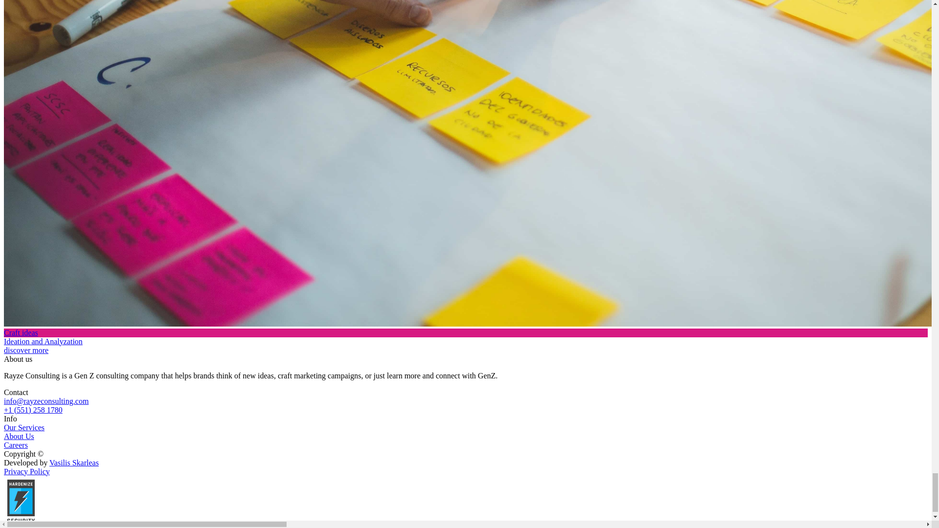 This screenshot has height=528, width=939. I want to click on discover more, so click(471, 333).